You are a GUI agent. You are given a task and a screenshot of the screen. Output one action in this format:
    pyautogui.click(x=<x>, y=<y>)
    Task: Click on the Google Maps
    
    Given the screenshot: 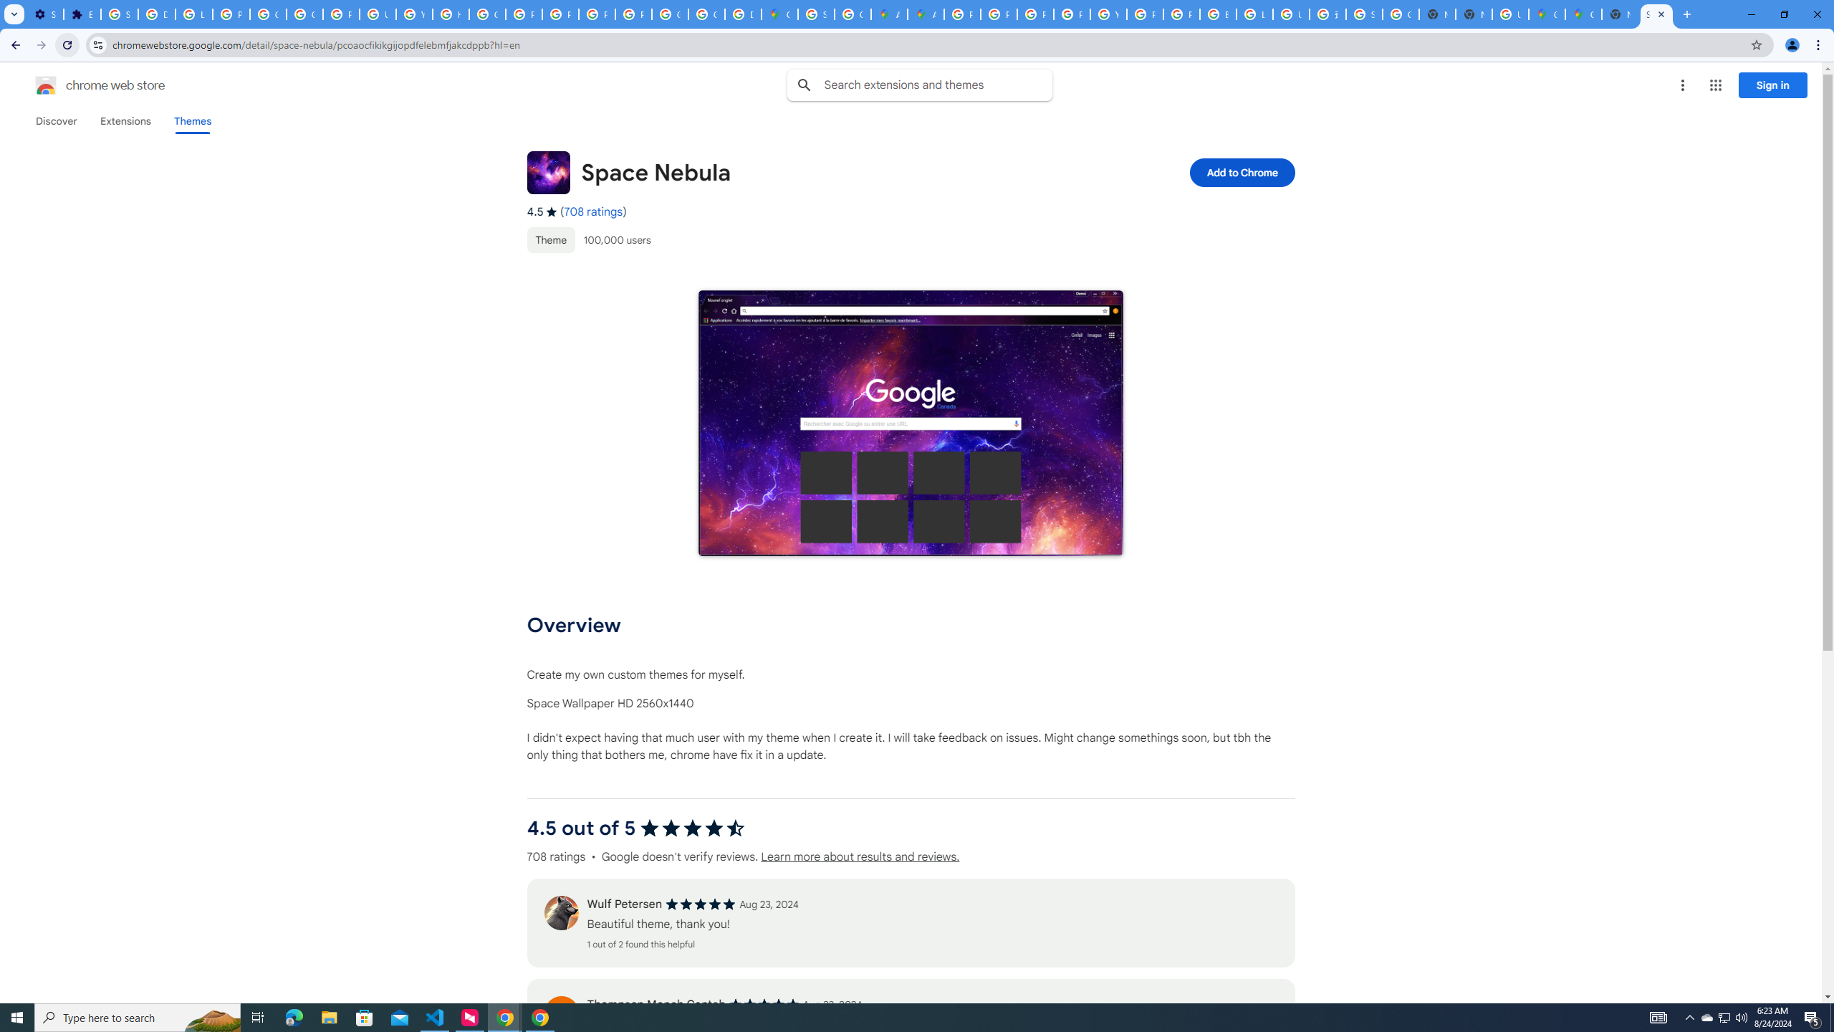 What is the action you would take?
    pyautogui.click(x=1546, y=14)
    